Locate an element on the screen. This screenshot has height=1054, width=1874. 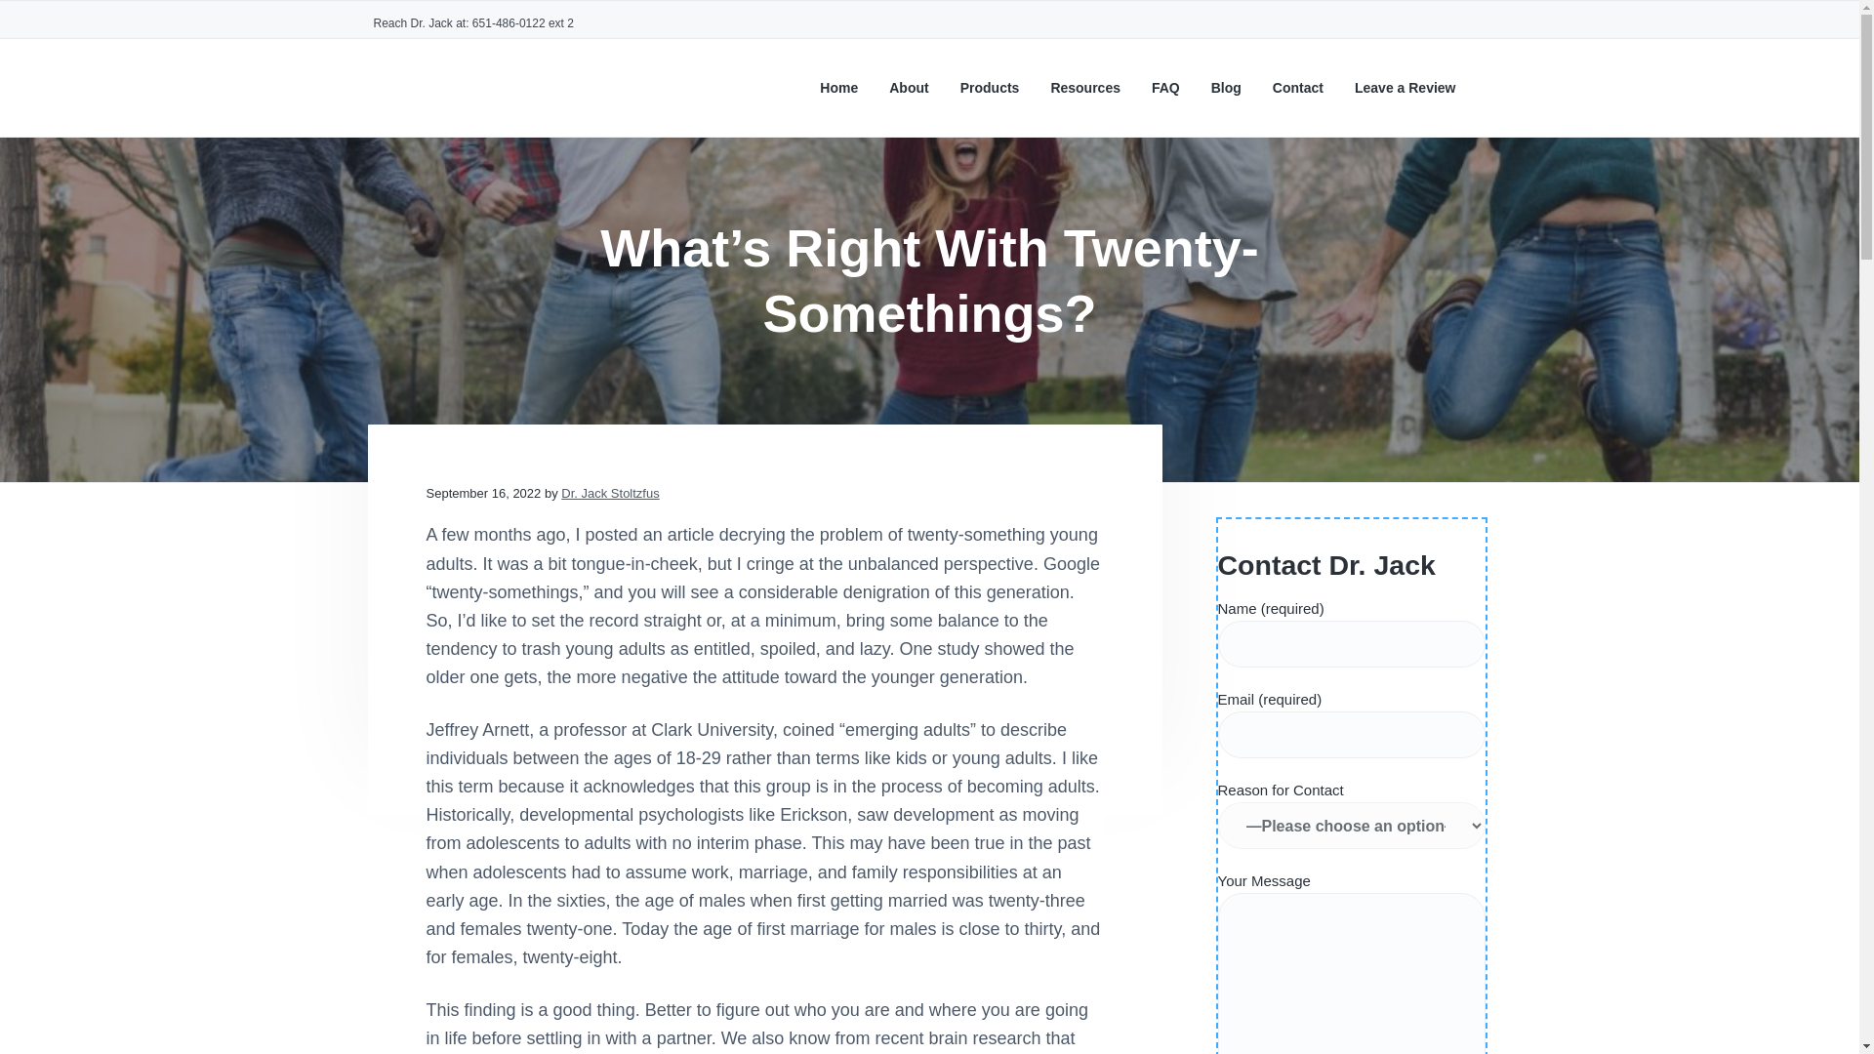
Products is located at coordinates (990, 88).